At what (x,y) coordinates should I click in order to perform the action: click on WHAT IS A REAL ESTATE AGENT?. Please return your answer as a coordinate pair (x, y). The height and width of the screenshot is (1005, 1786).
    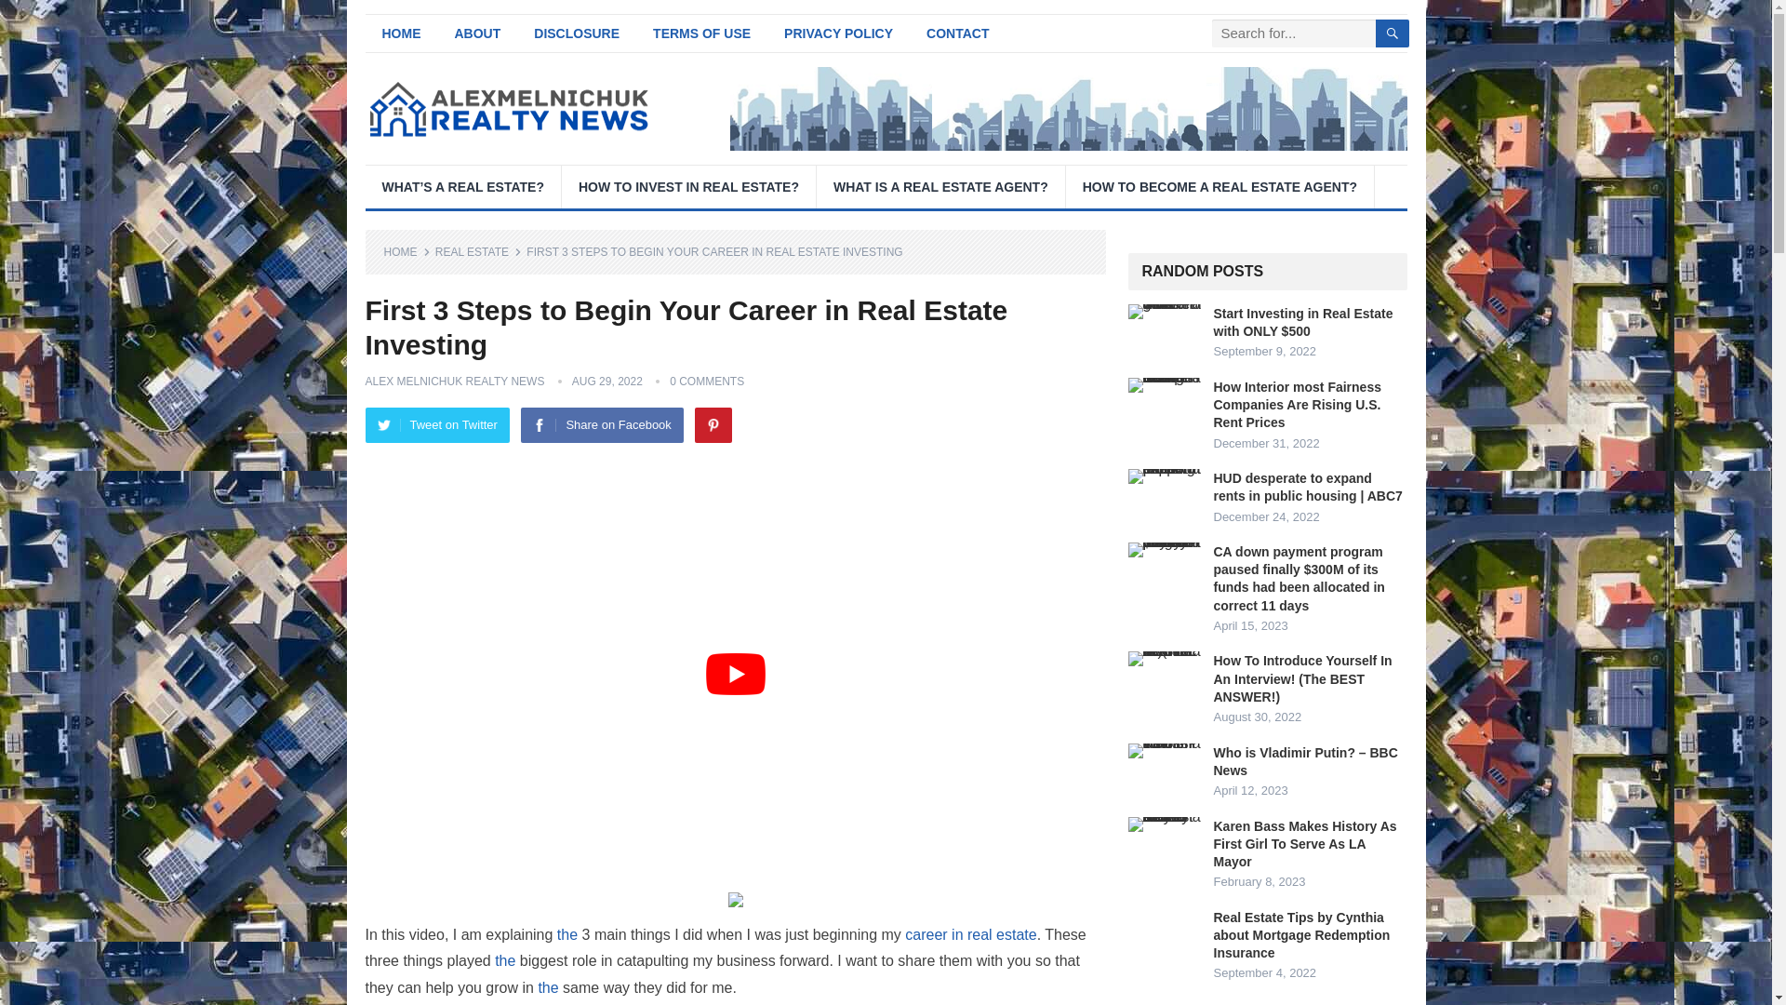
    Looking at the image, I should click on (940, 186).